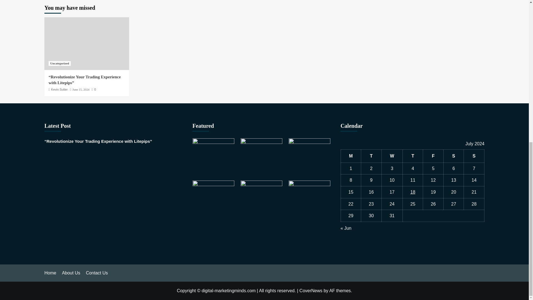 The width and height of the screenshot is (533, 300). What do you see at coordinates (94, 89) in the screenshot?
I see `0` at bounding box center [94, 89].